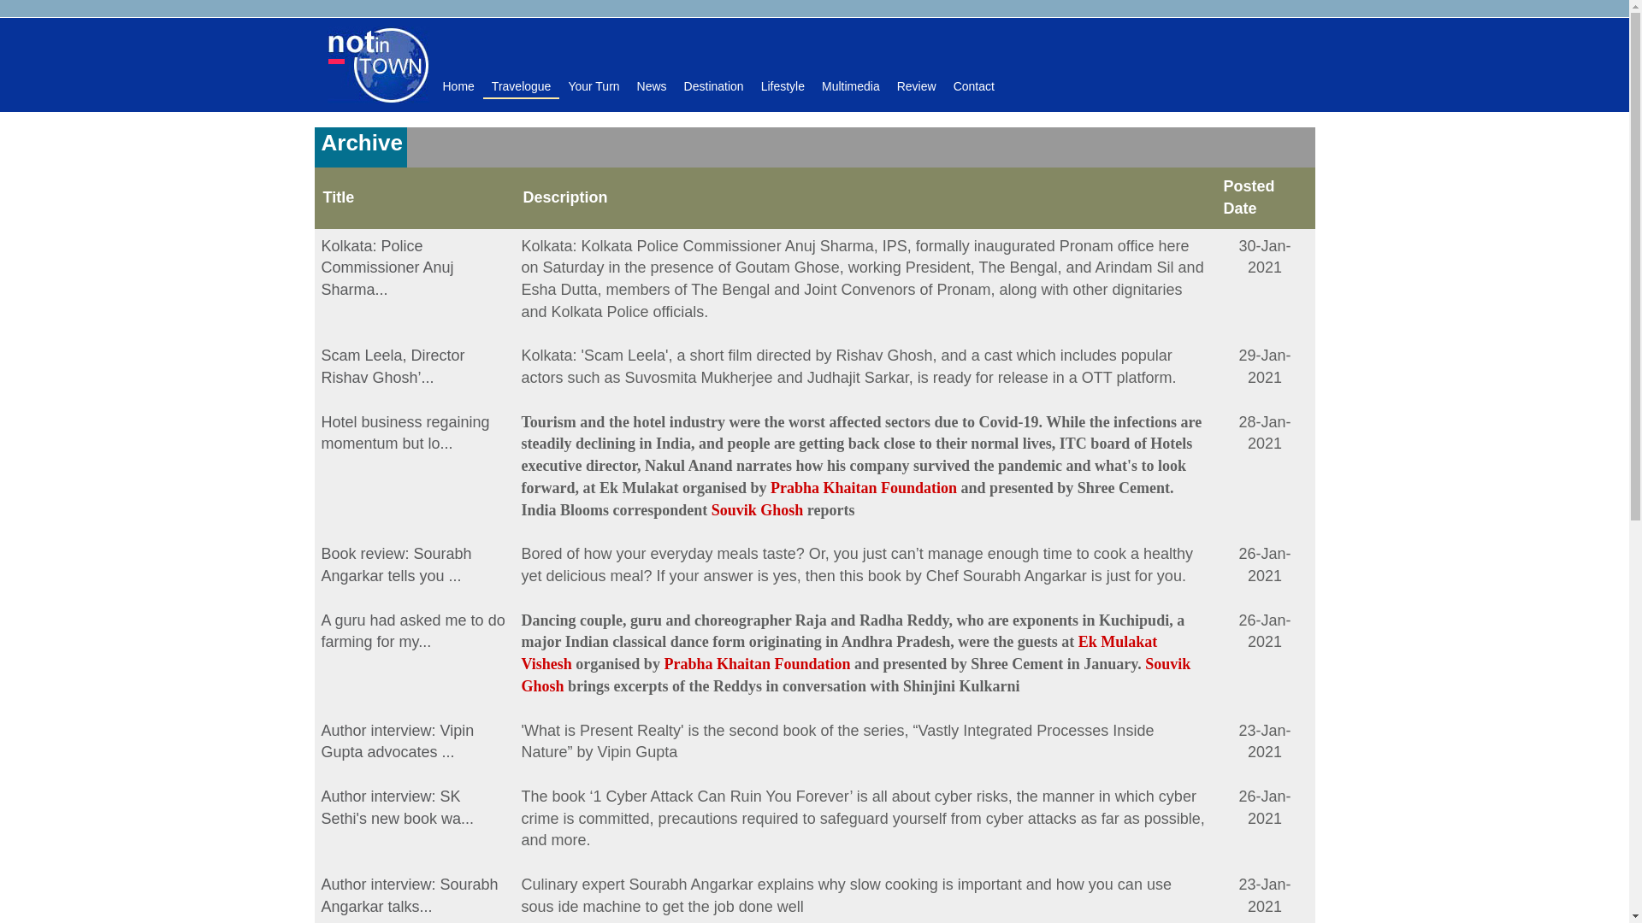  Describe the element at coordinates (713, 86) in the screenshot. I see `Destination` at that location.